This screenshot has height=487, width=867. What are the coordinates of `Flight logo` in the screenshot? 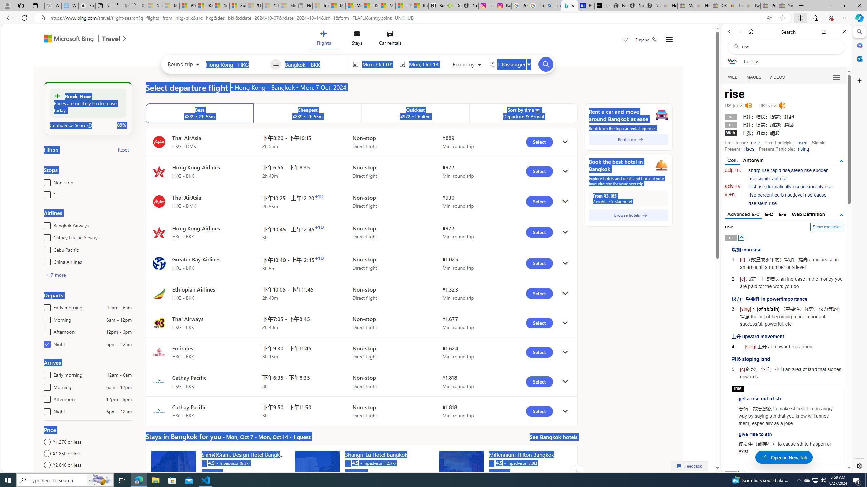 It's located at (159, 411).